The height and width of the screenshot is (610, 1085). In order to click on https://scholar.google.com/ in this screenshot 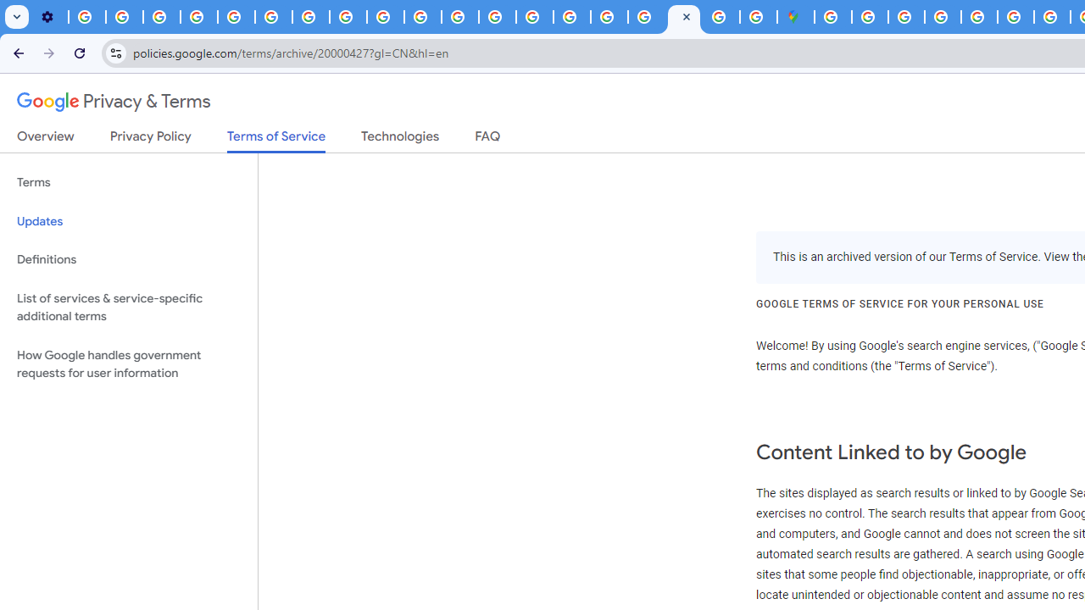, I will do `click(459, 17)`.